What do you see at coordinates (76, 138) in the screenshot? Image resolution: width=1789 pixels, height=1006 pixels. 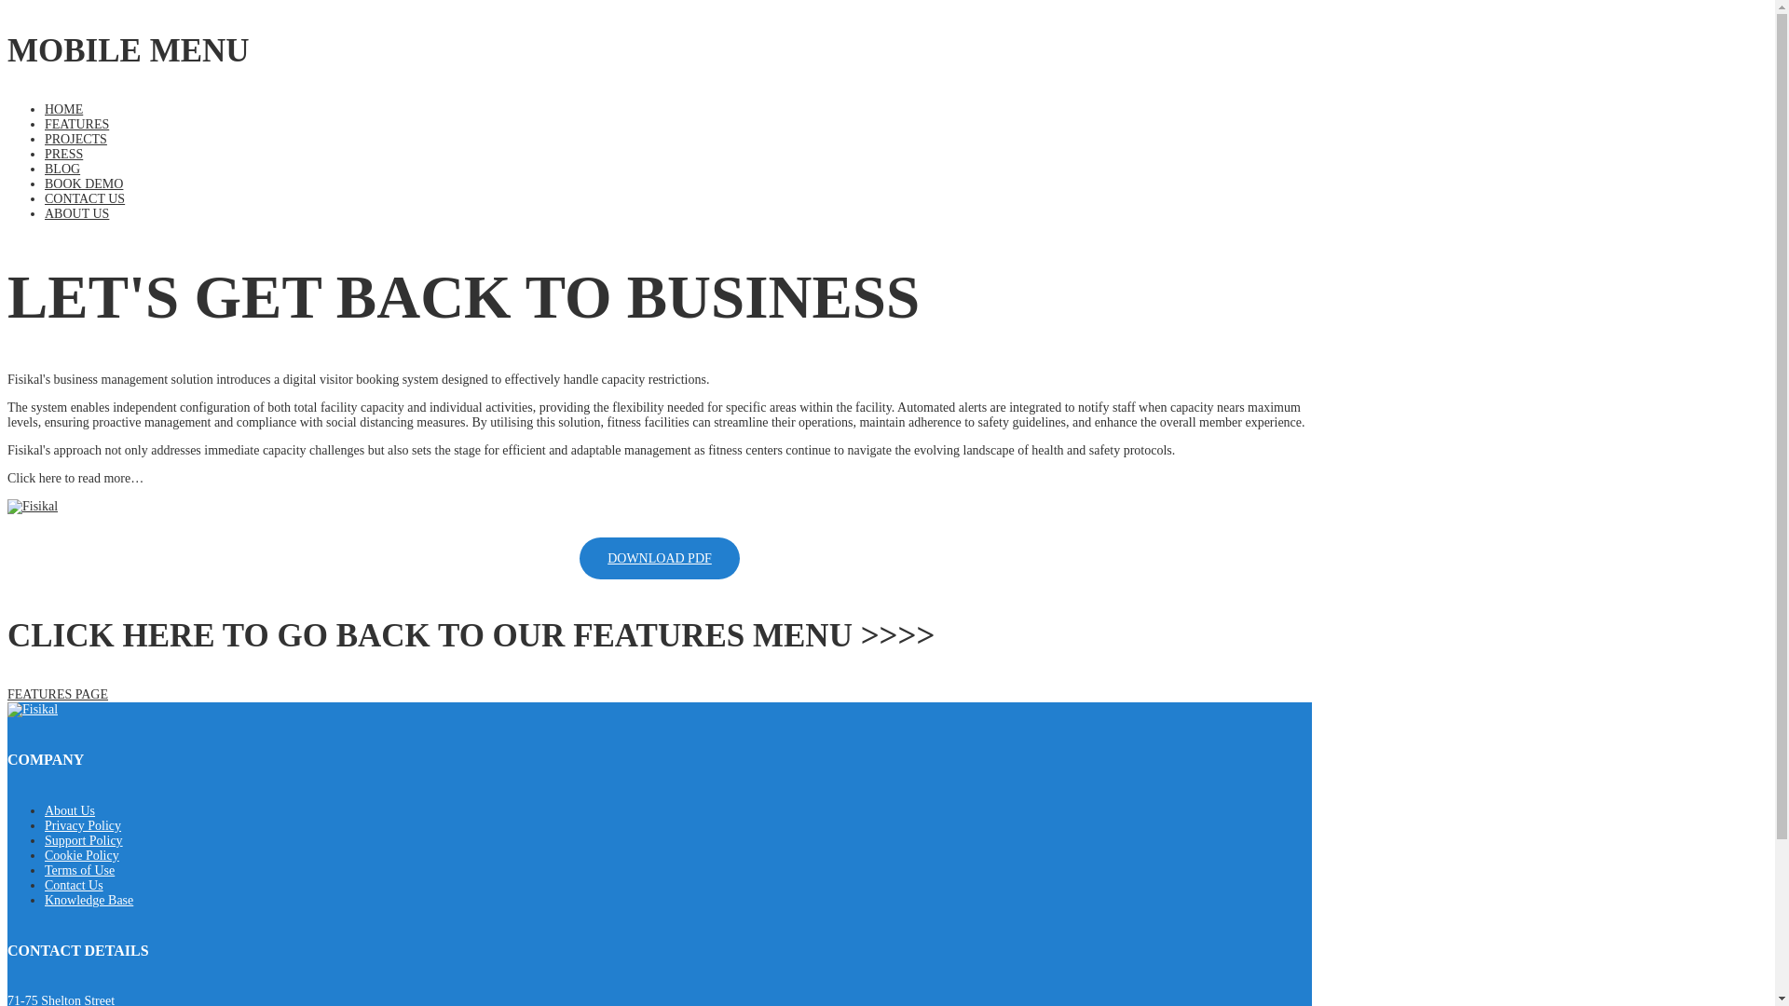 I see `PROJECTS` at bounding box center [76, 138].